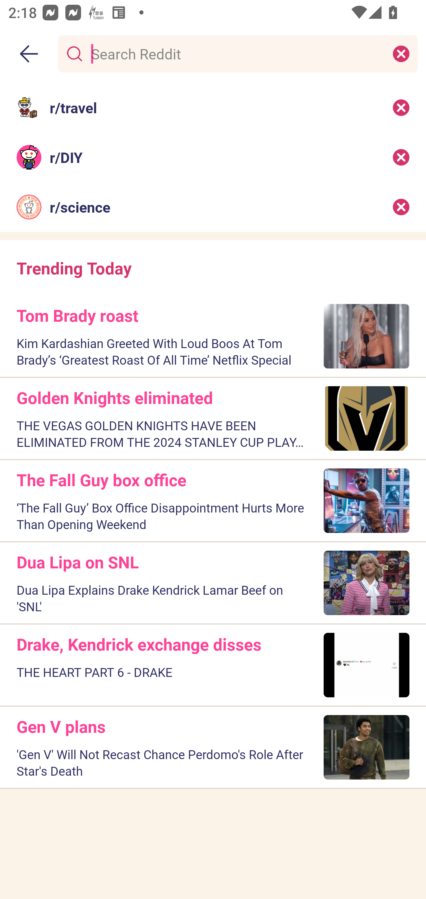  What do you see at coordinates (213, 207) in the screenshot?
I see `r/science Recent search: r/science Remove` at bounding box center [213, 207].